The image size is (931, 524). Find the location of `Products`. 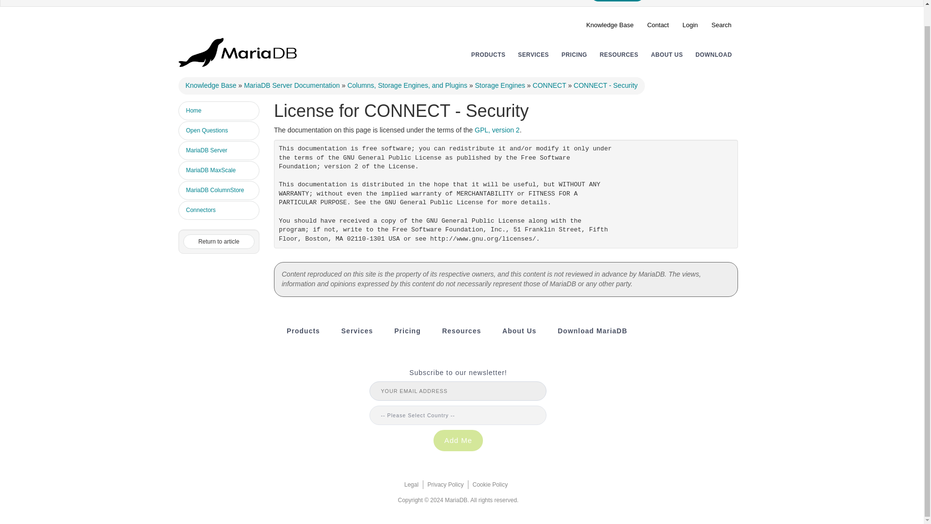

Products is located at coordinates (304, 331).